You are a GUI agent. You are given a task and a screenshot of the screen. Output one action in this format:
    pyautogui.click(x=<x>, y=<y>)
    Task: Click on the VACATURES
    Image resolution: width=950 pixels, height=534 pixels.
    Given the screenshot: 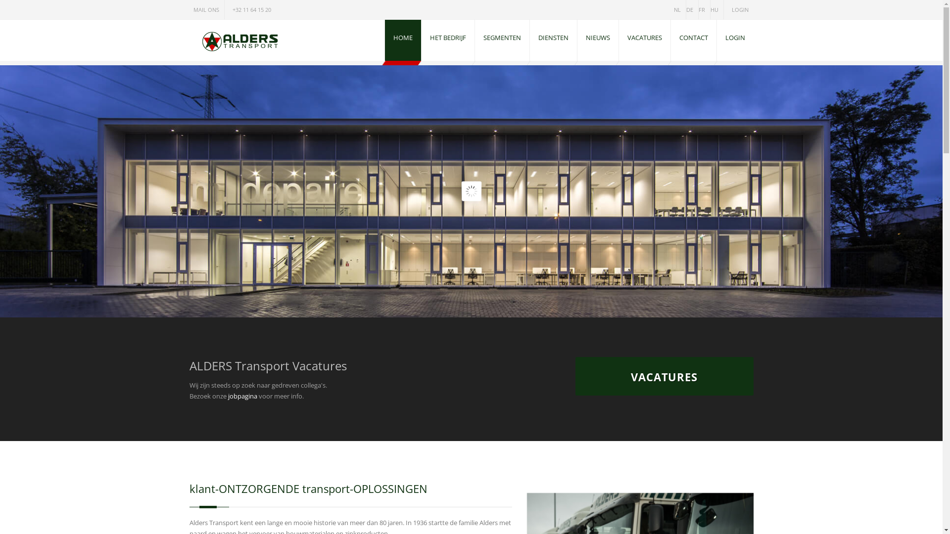 What is the action you would take?
    pyautogui.click(x=644, y=41)
    